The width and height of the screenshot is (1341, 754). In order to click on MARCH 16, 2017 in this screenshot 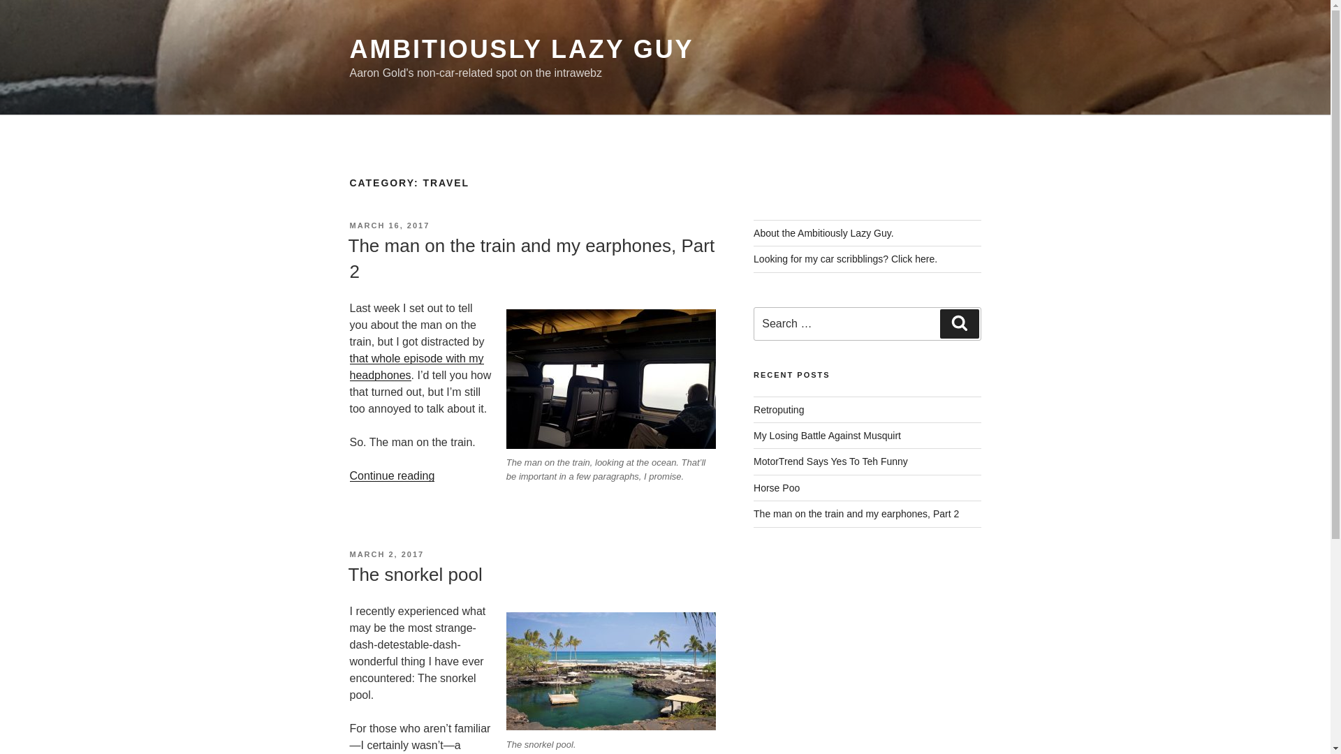, I will do `click(388, 226)`.